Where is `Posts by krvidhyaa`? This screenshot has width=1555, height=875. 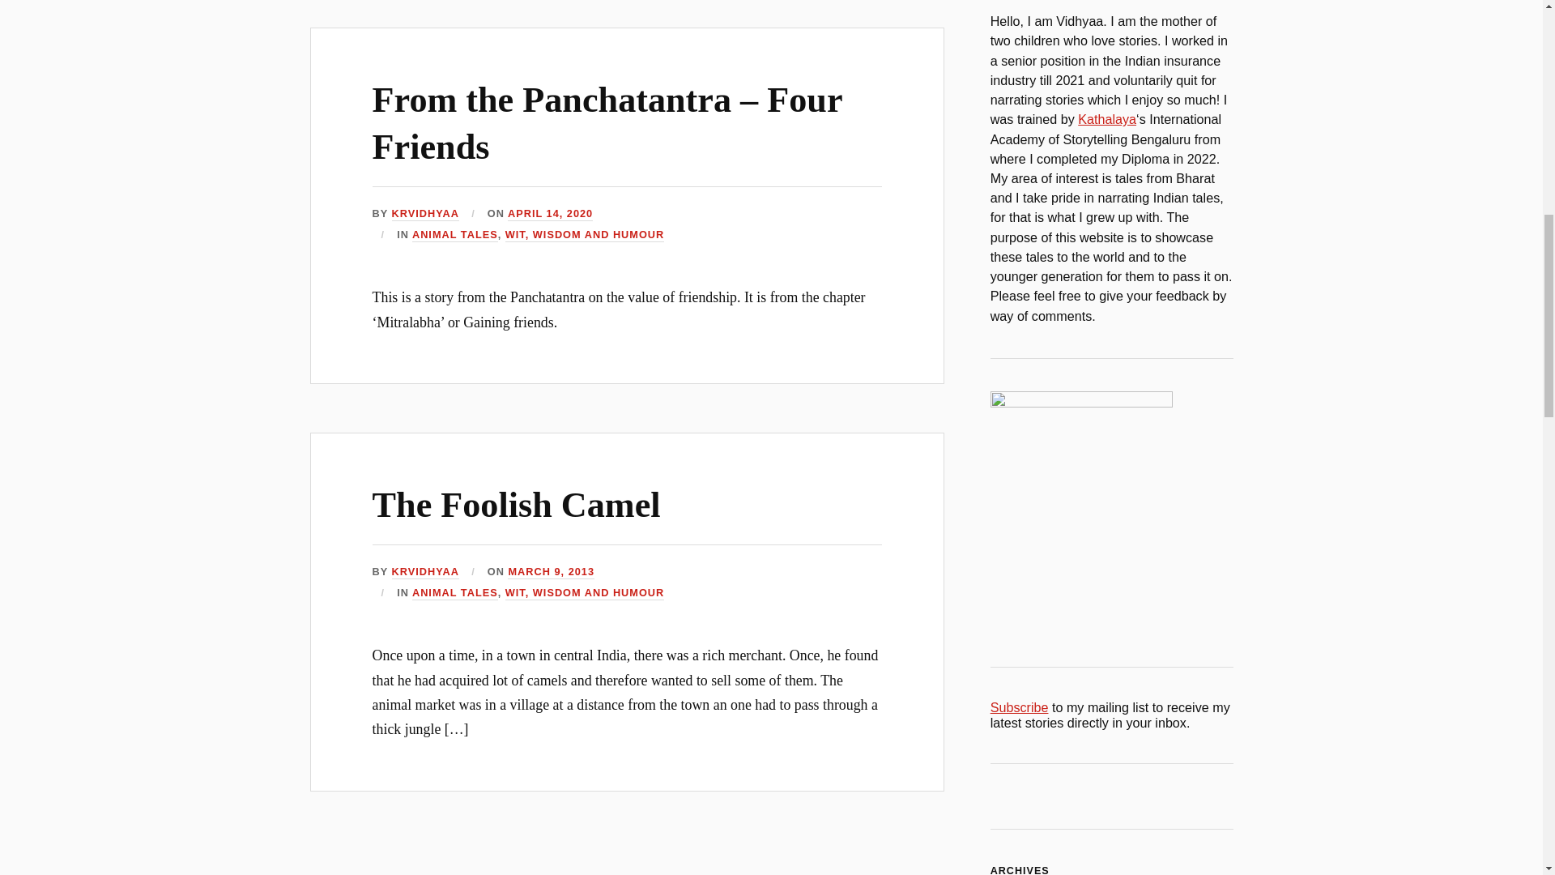 Posts by krvidhyaa is located at coordinates (424, 572).